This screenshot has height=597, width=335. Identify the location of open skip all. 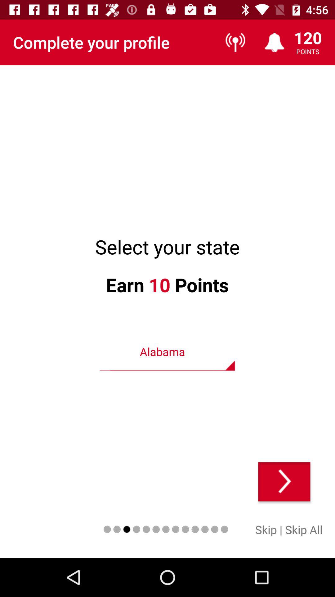
(304, 529).